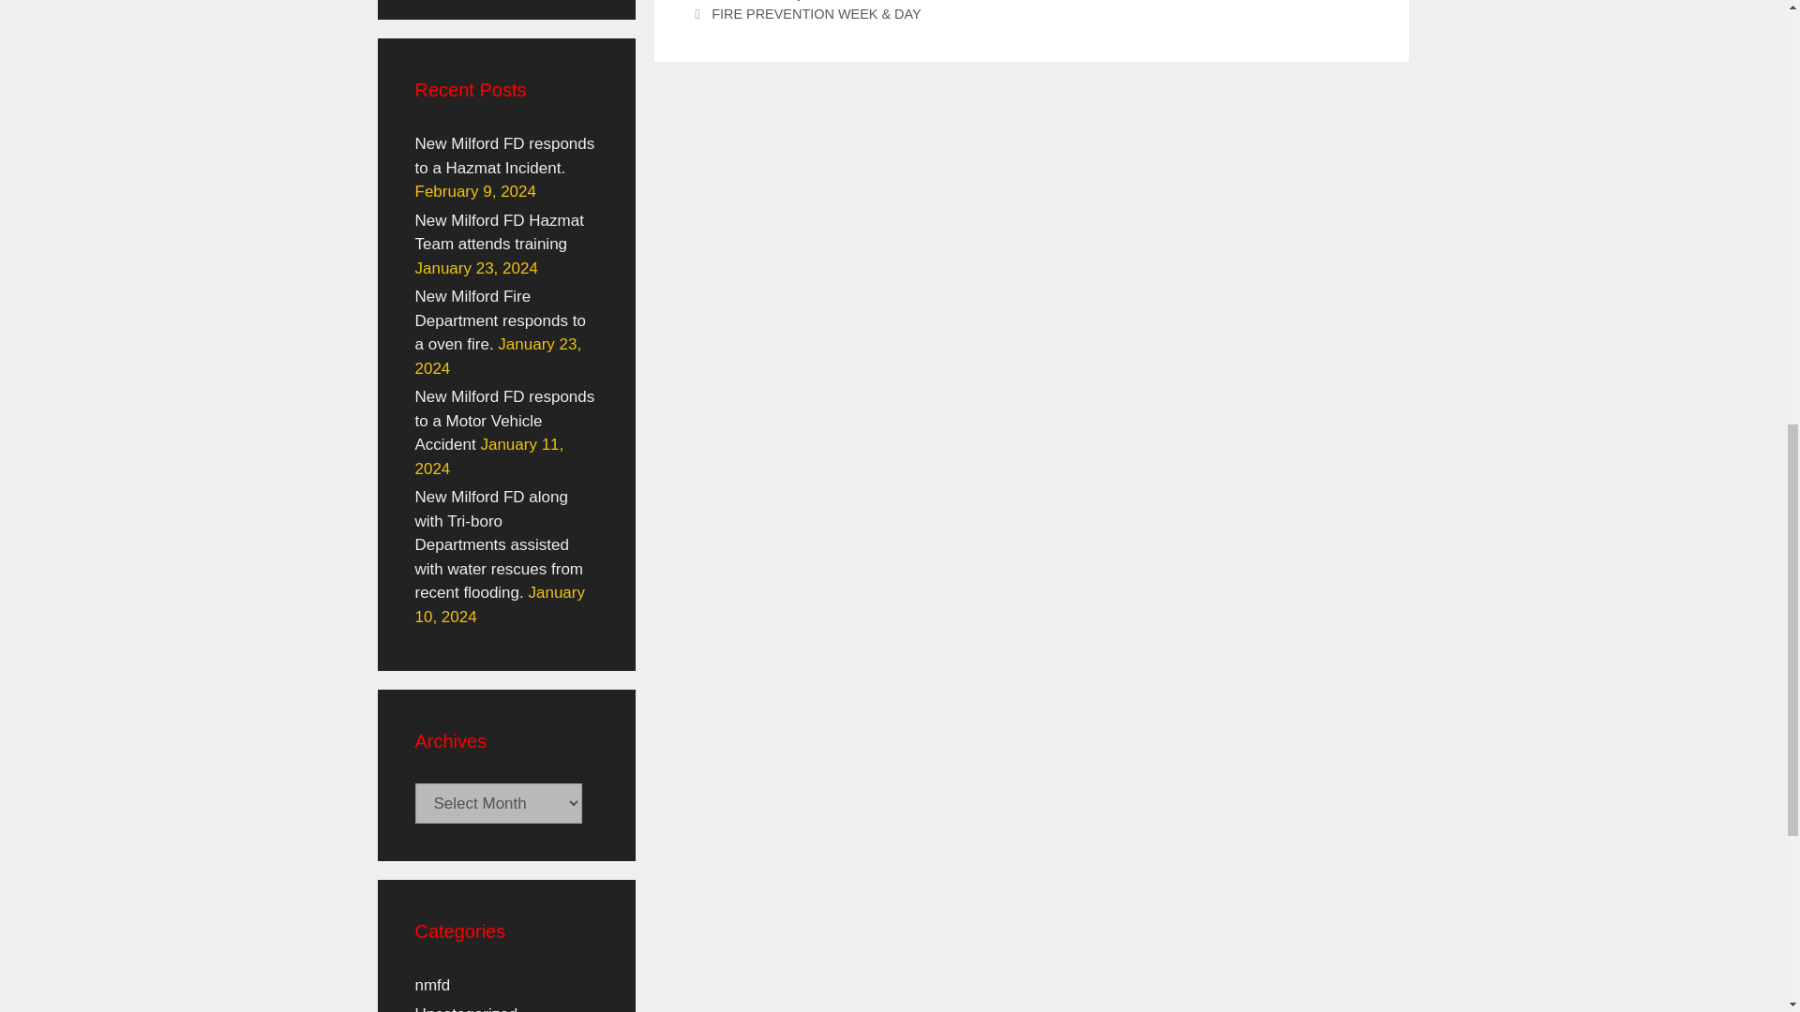  What do you see at coordinates (503, 420) in the screenshot?
I see `New Milford FD responds to a Motor Vehicle Accident` at bounding box center [503, 420].